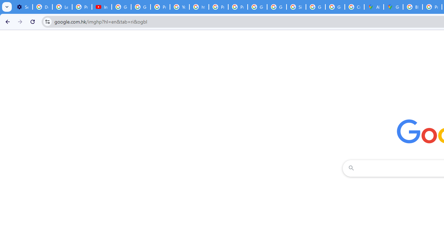  What do you see at coordinates (23, 7) in the screenshot?
I see `Settings - Customize profile` at bounding box center [23, 7].